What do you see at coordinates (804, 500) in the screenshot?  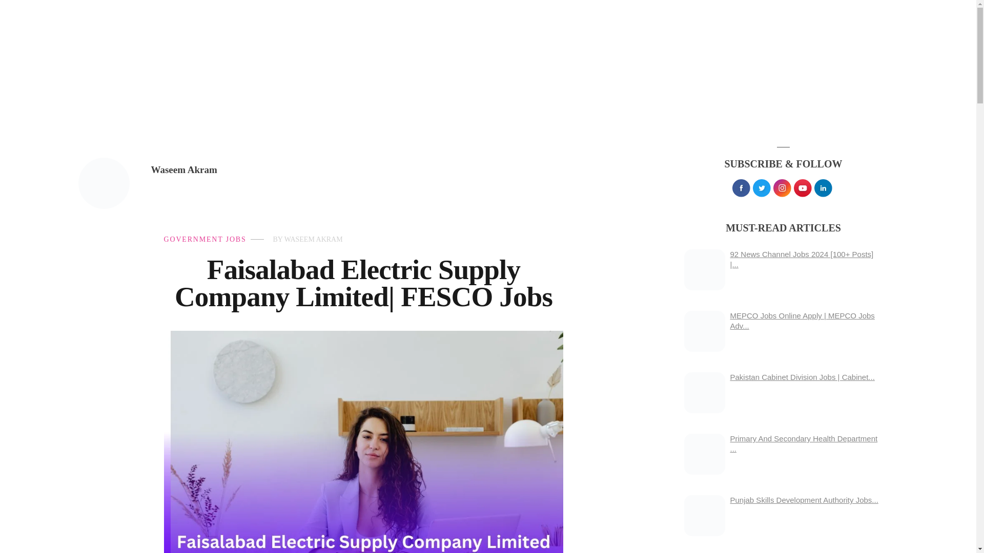 I see `Punjab Skills Development Authority Jobs...` at bounding box center [804, 500].